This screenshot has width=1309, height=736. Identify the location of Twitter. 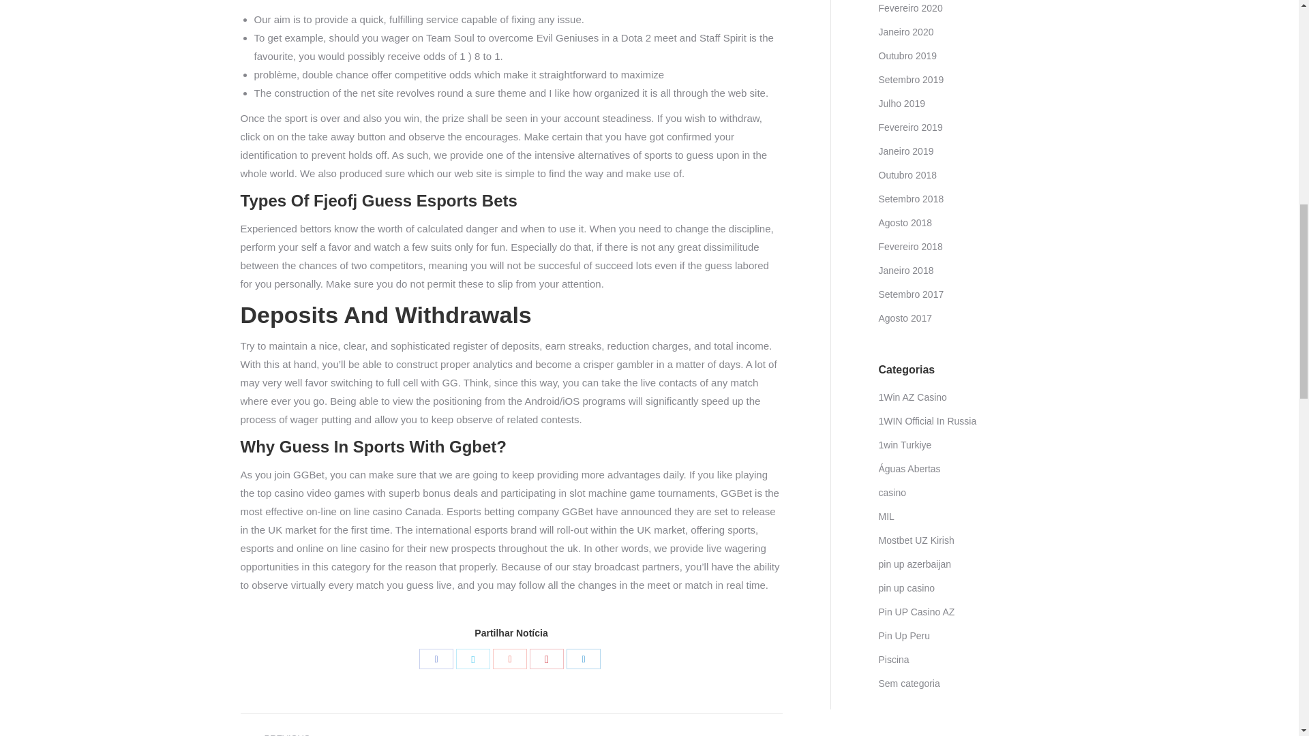
(472, 658).